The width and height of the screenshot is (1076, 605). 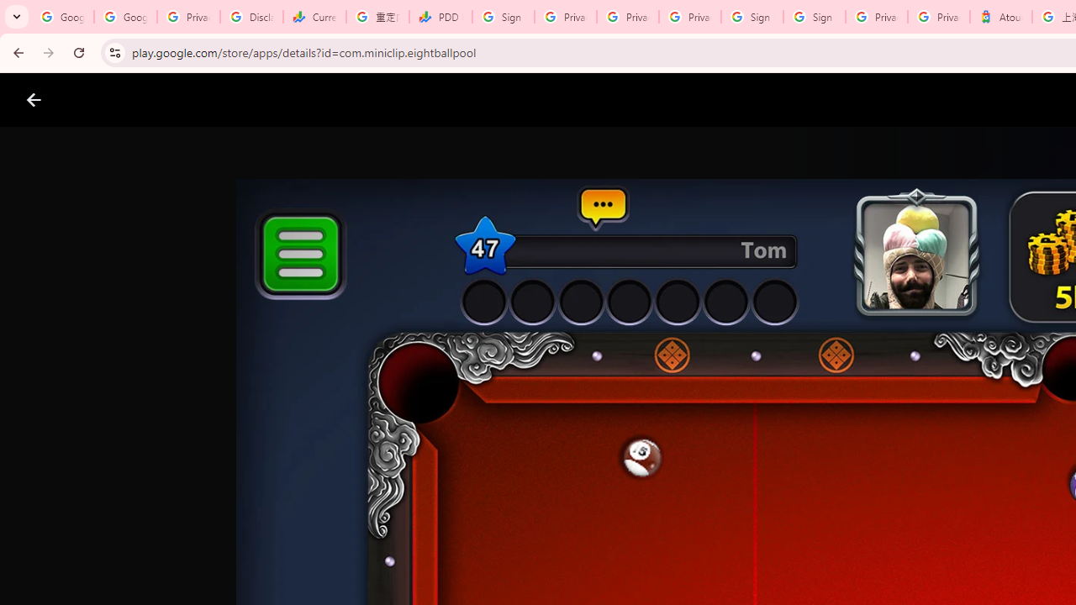 What do you see at coordinates (208, 100) in the screenshot?
I see `Games` at bounding box center [208, 100].